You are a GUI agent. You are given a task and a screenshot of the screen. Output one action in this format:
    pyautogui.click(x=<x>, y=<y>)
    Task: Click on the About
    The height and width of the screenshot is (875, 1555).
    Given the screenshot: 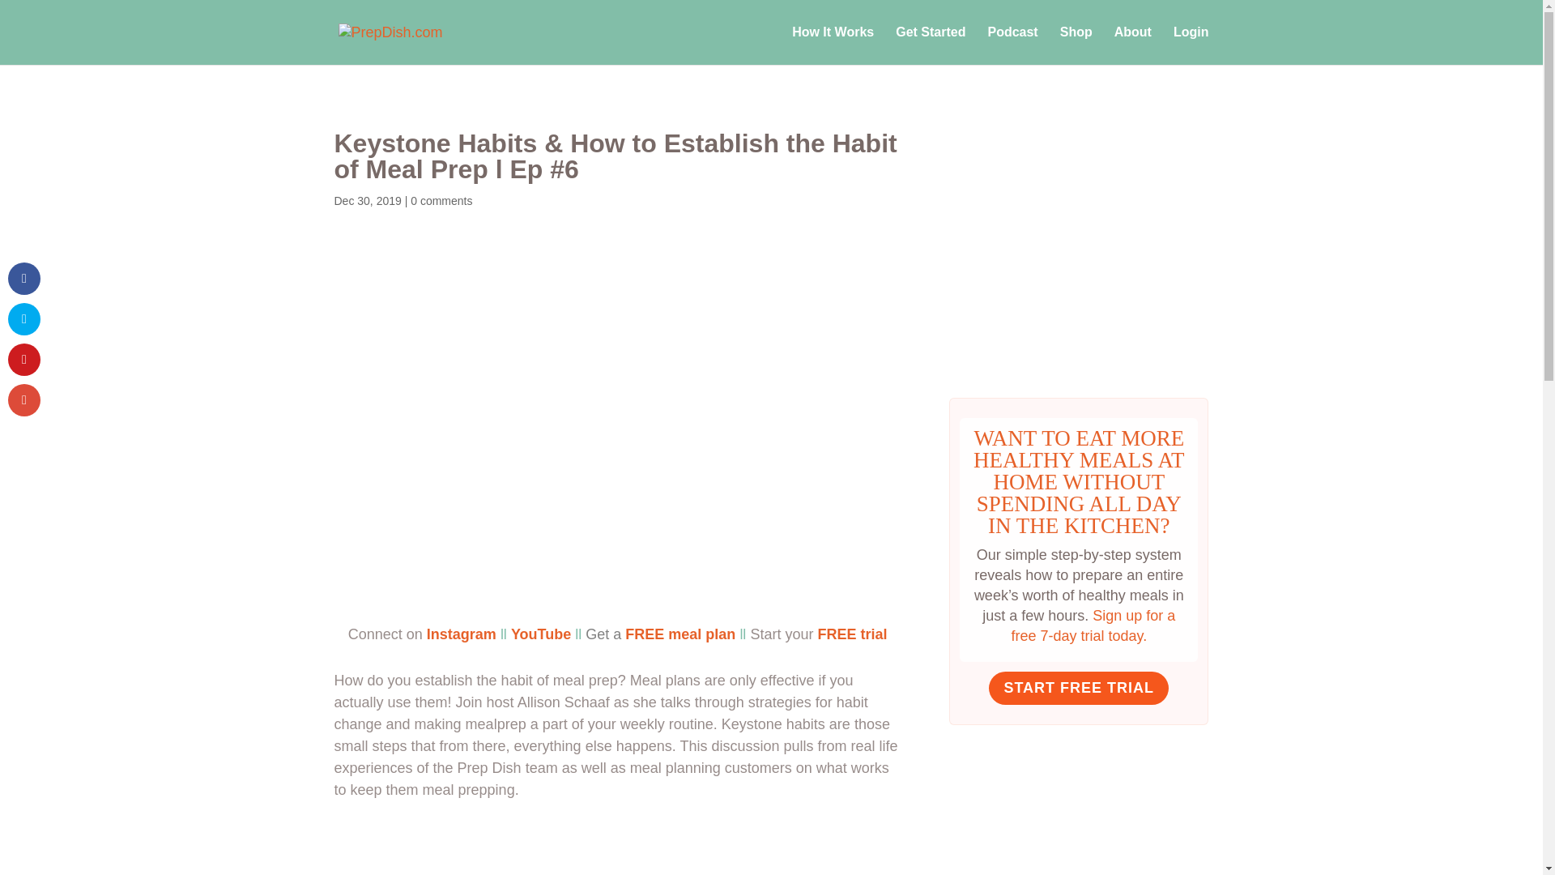 What is the action you would take?
    pyautogui.click(x=1133, y=45)
    